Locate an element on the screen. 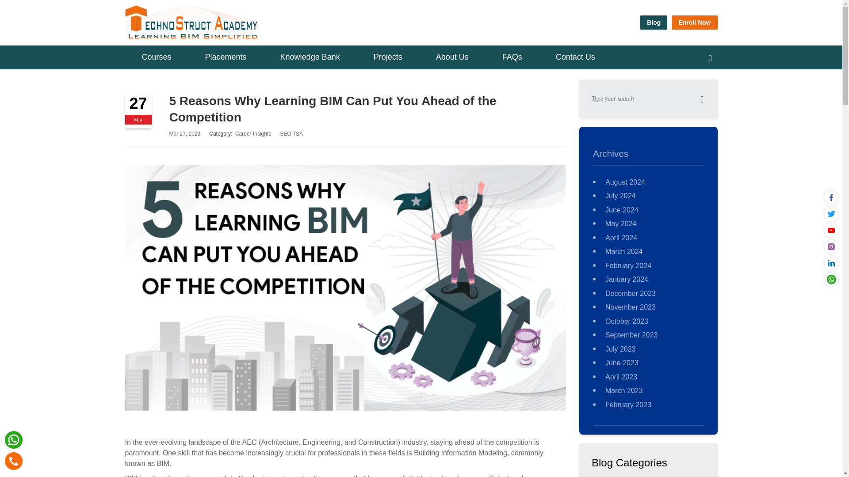 The image size is (849, 477). Contact Us is located at coordinates (576, 57).